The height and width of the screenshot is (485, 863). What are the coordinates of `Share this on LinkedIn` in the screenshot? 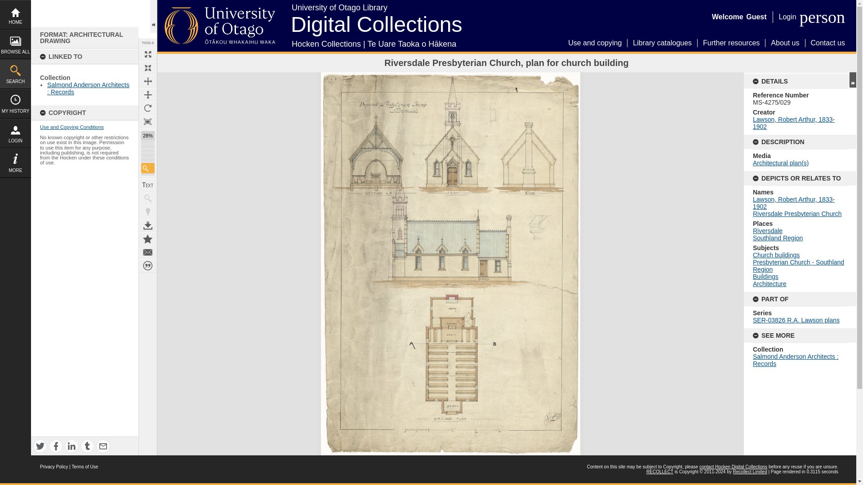 It's located at (71, 446).